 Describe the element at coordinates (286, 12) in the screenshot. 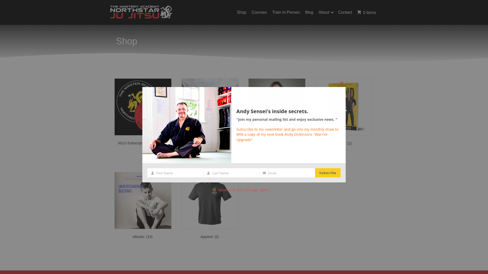

I see `Train In Person` at that location.